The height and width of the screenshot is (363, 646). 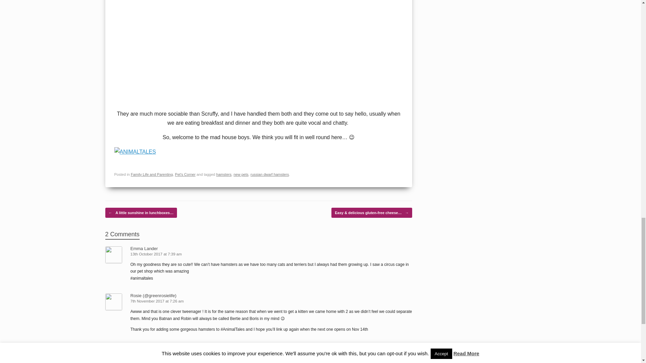 I want to click on 13th October 2017 at 7:39 am, so click(x=156, y=254).